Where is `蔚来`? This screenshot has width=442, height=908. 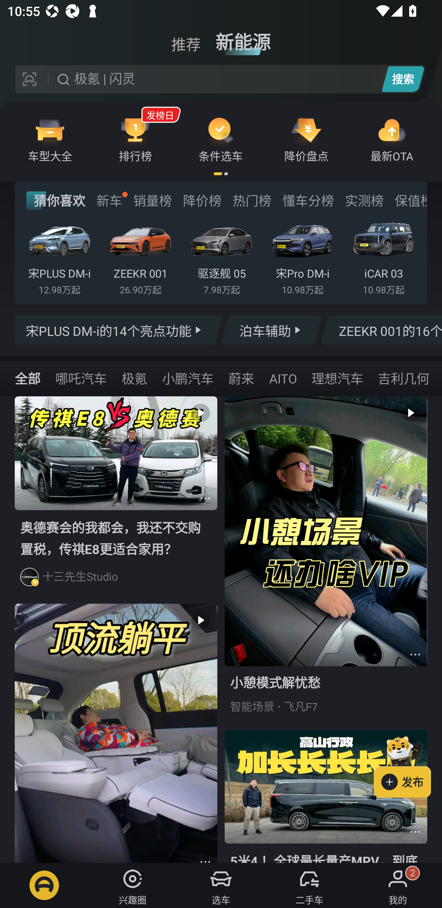 蔚来 is located at coordinates (241, 378).